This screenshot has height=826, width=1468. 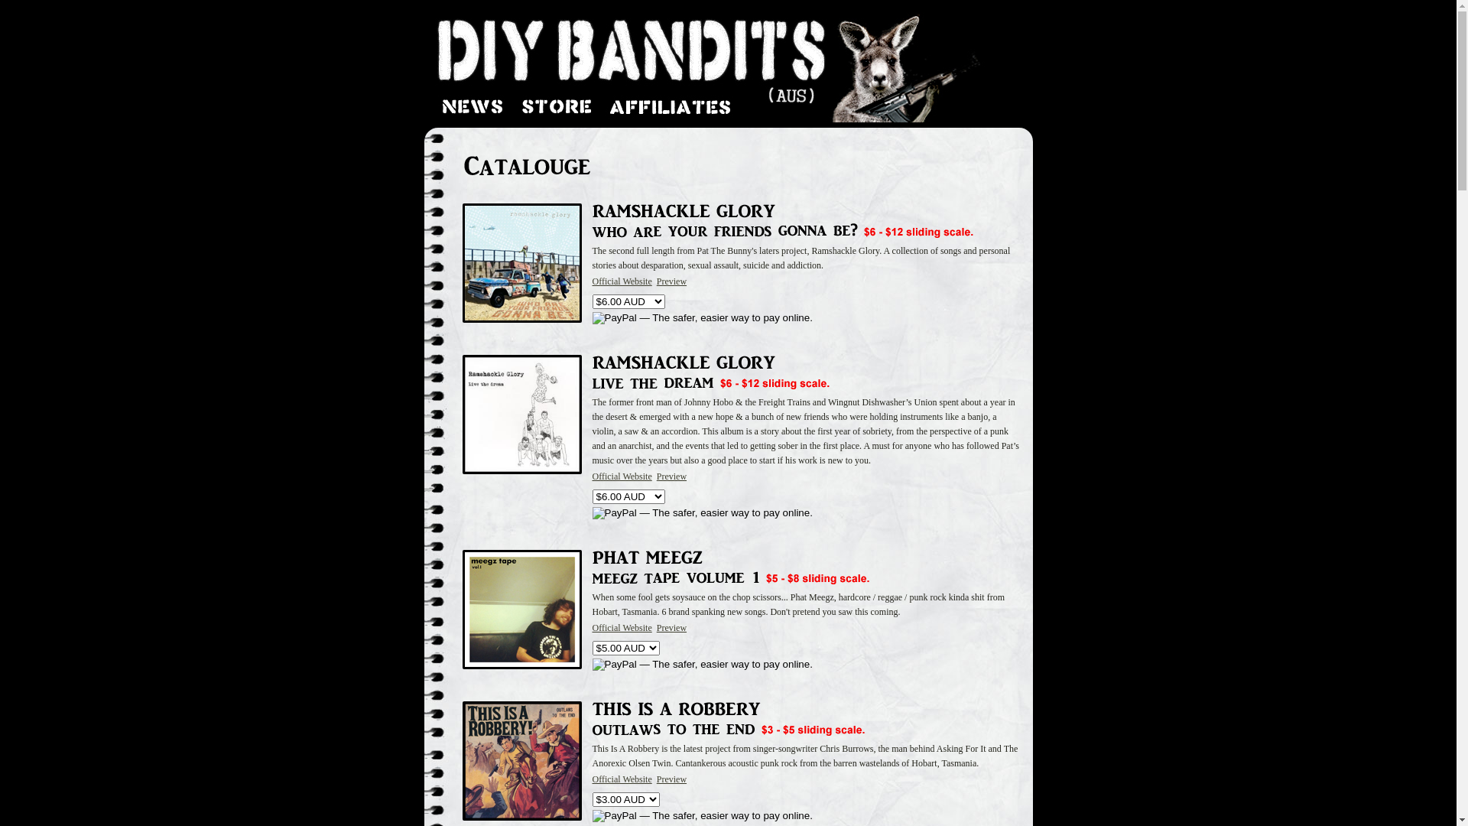 I want to click on Preview, so click(x=671, y=281).